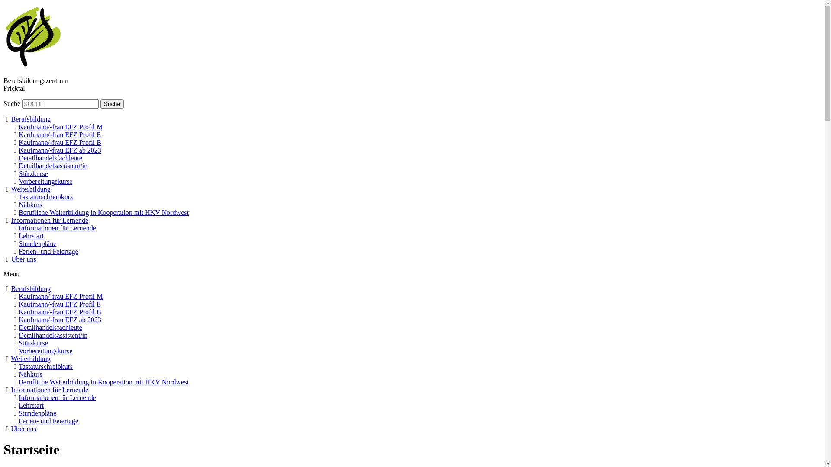  What do you see at coordinates (53, 166) in the screenshot?
I see `Detailhandelsassistent/in` at bounding box center [53, 166].